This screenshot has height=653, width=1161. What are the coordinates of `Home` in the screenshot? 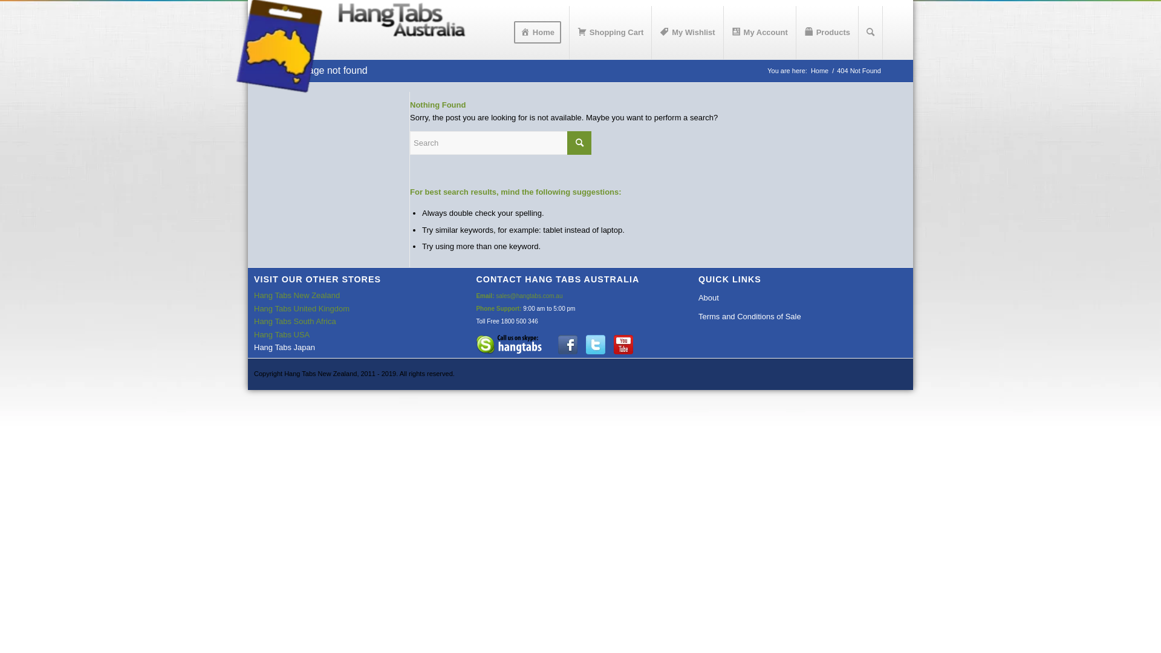 It's located at (820, 71).